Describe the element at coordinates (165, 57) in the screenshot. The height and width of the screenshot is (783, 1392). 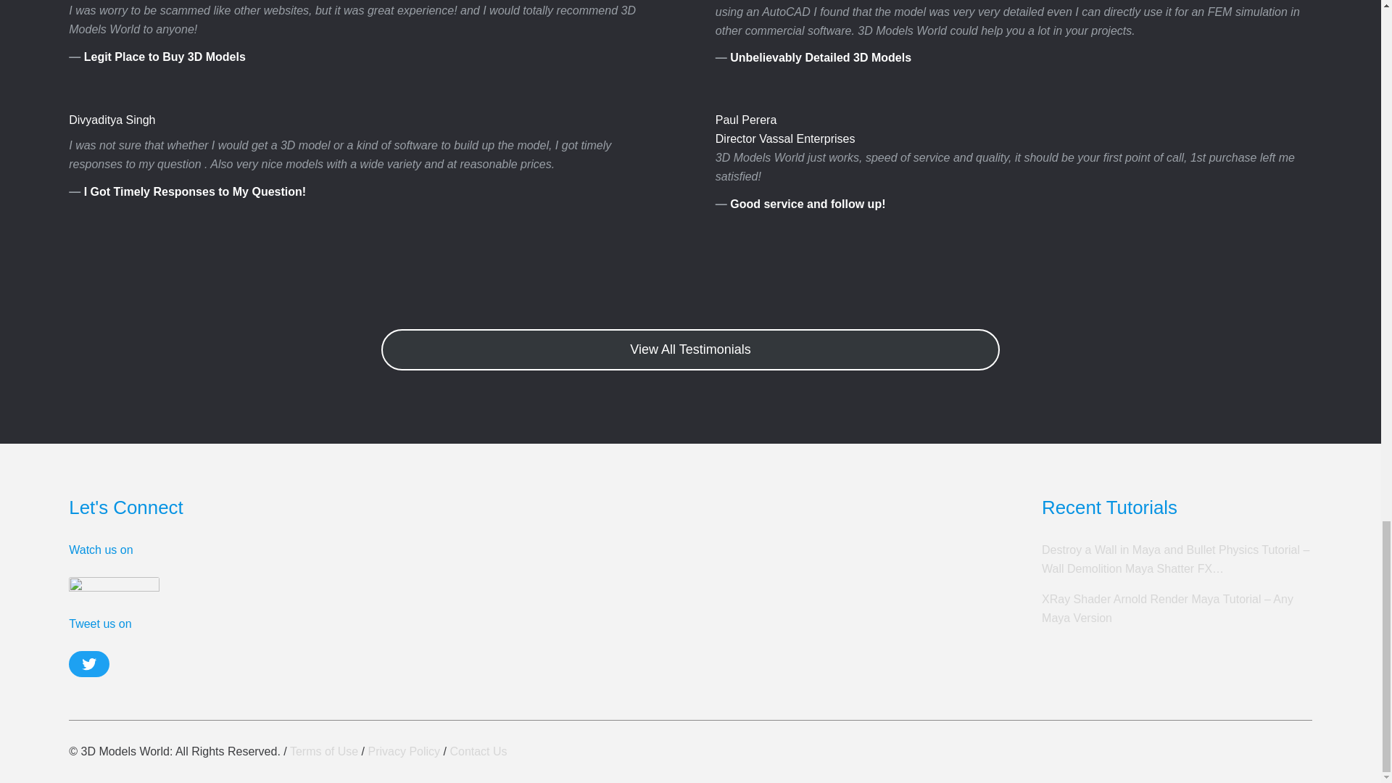
I see `Legit Place to Buy 3D Models` at that location.